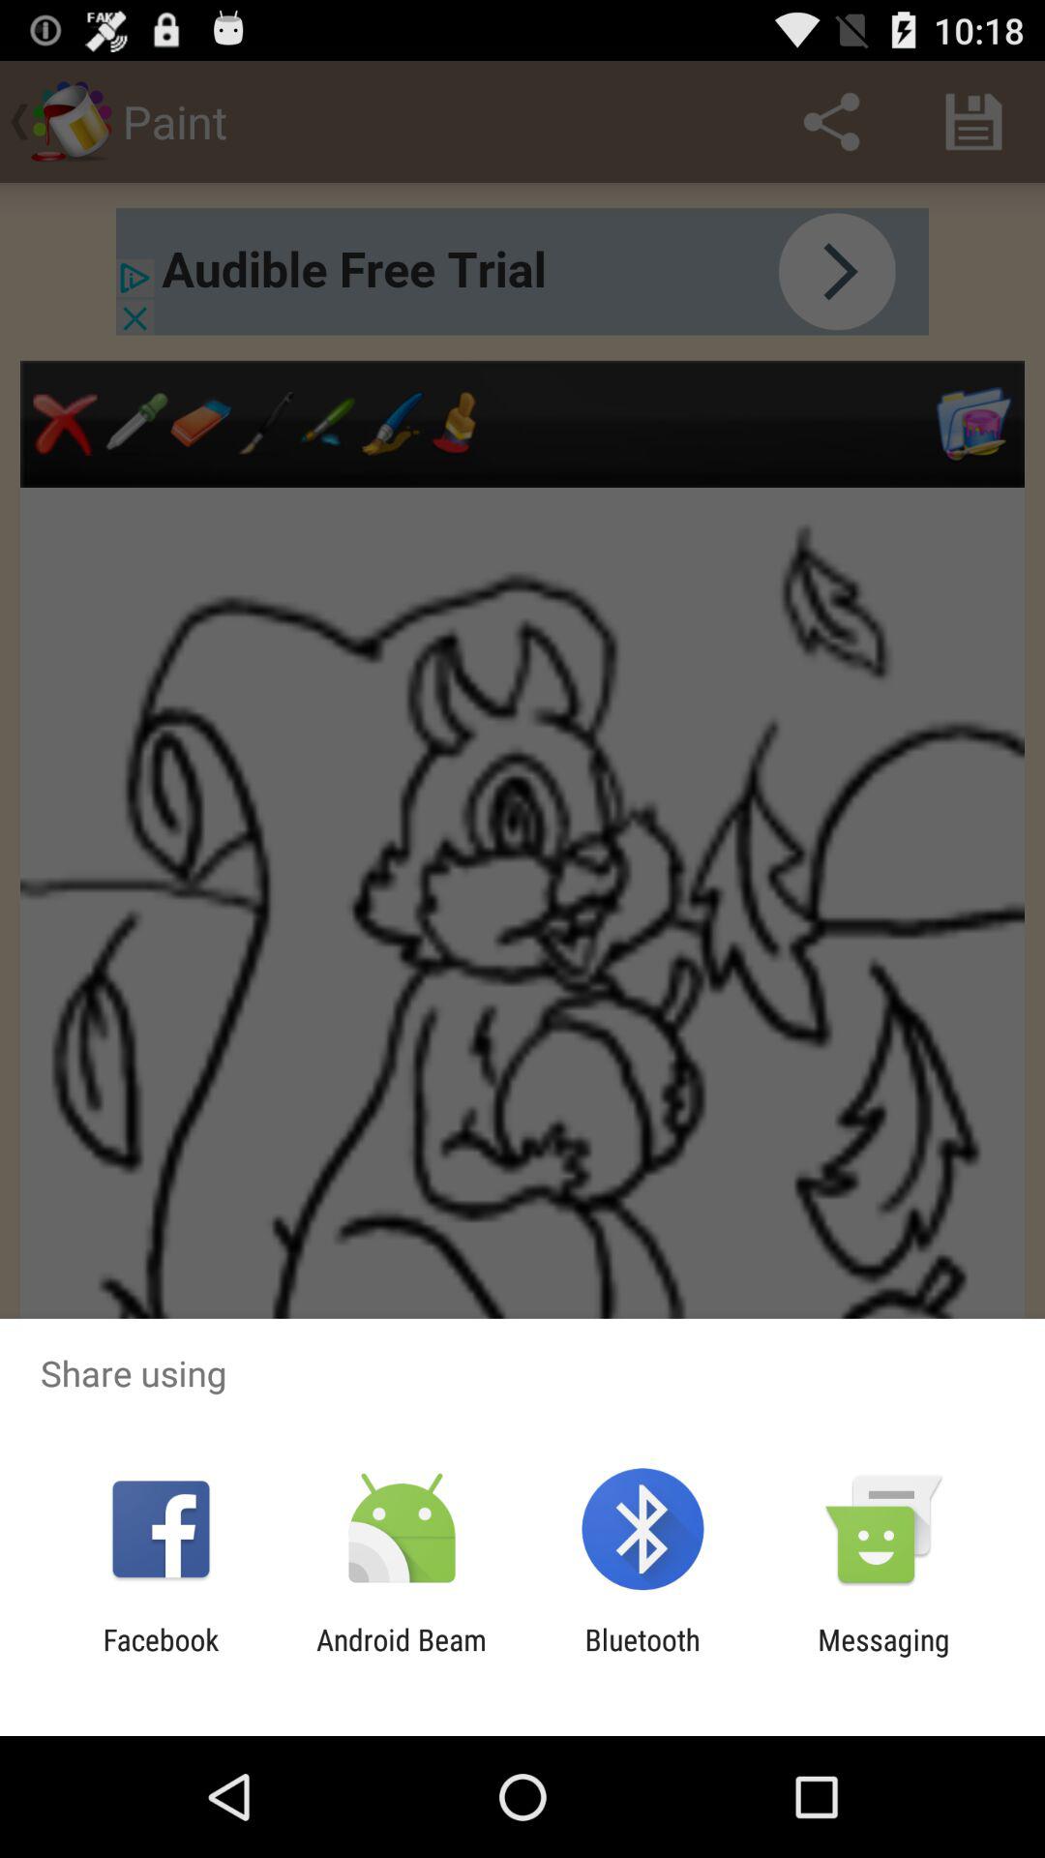 The height and width of the screenshot is (1858, 1045). What do you see at coordinates (401, 1657) in the screenshot?
I see `launch the android beam app` at bounding box center [401, 1657].